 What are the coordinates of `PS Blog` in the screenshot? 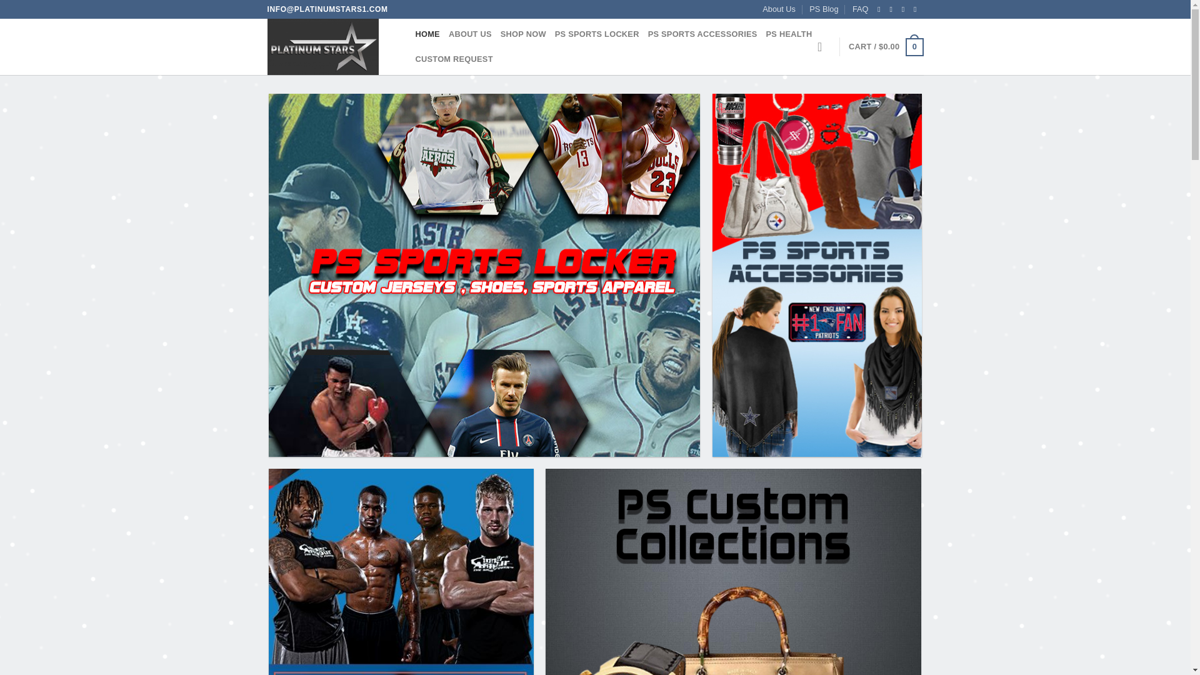 It's located at (823, 9).